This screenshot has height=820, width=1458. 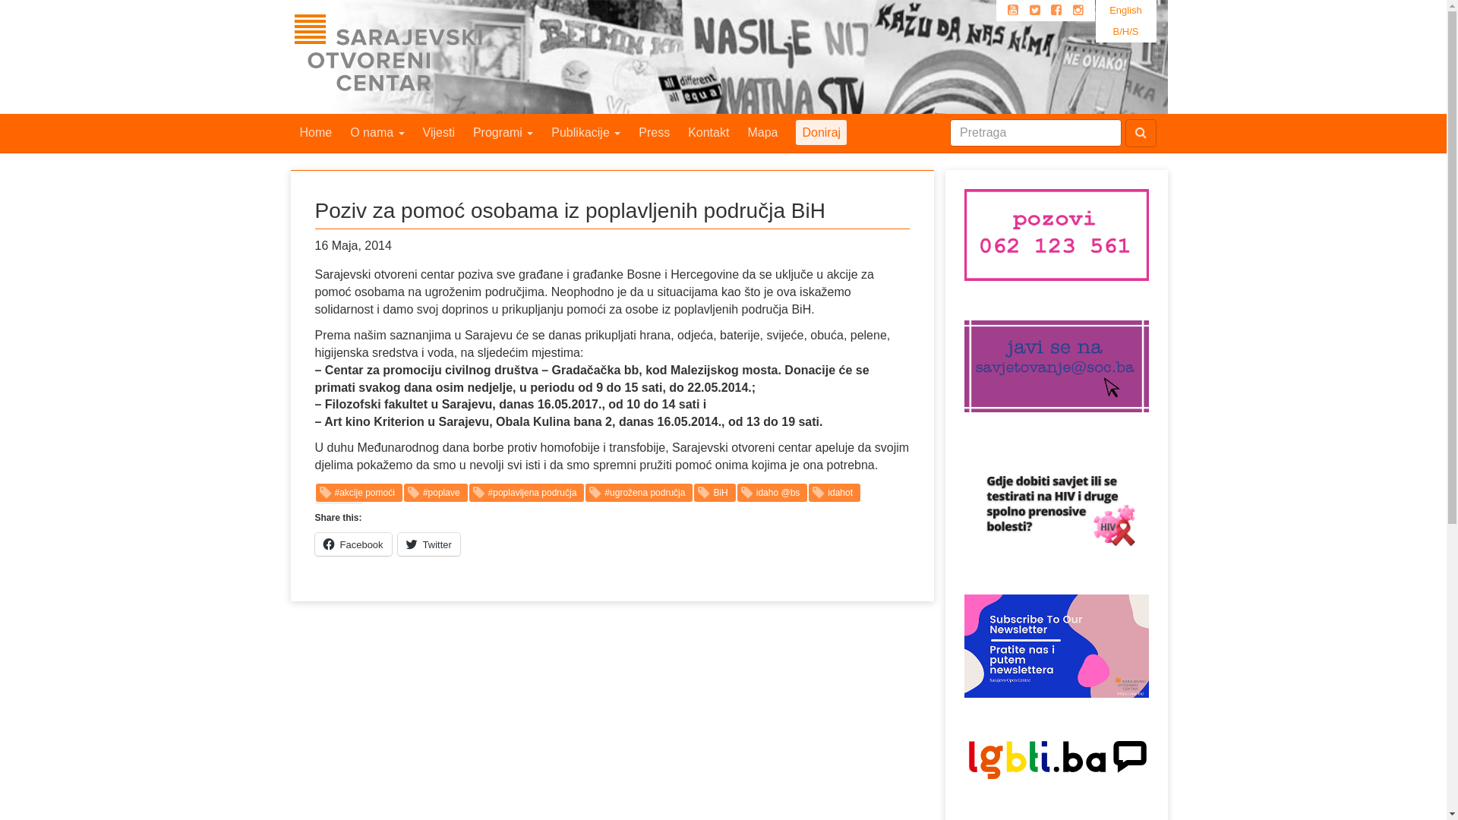 What do you see at coordinates (1125, 32) in the screenshot?
I see `B/H/S` at bounding box center [1125, 32].